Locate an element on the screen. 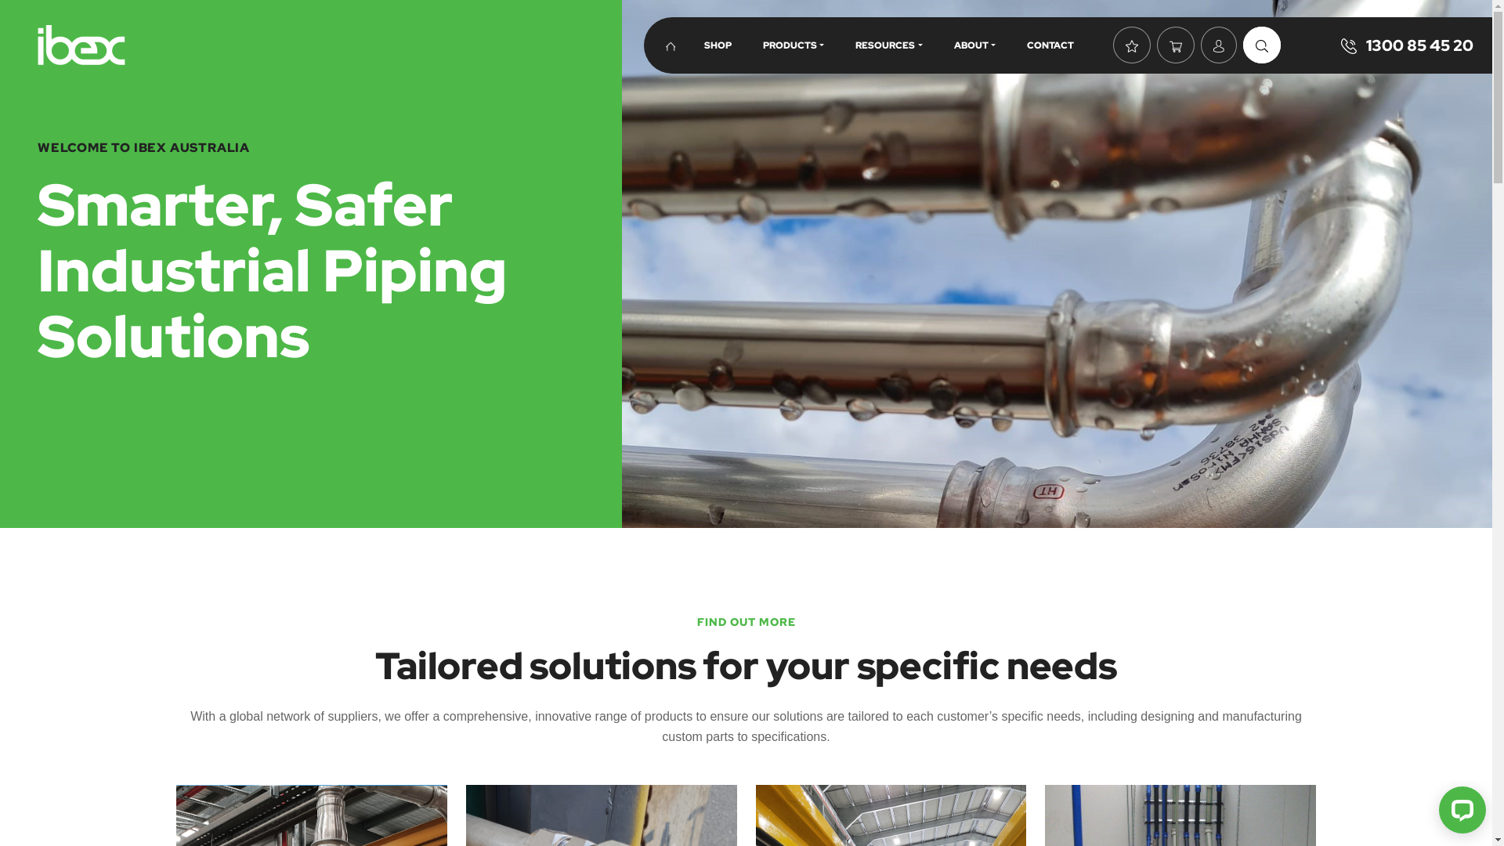 The height and width of the screenshot is (846, 1504). ABOUT is located at coordinates (974, 45).